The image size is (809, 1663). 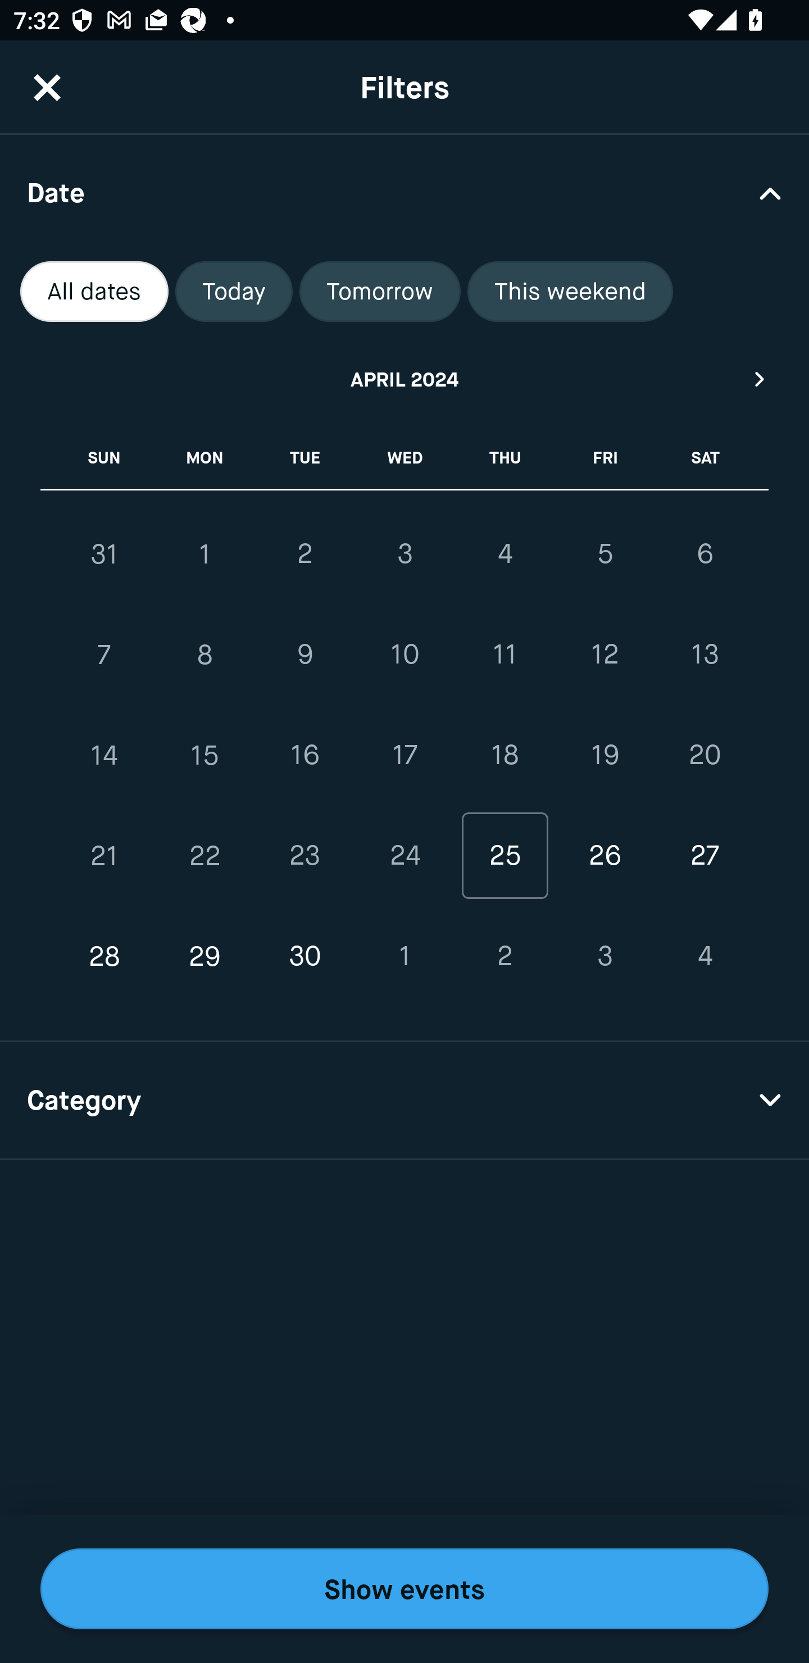 I want to click on Tomorrow, so click(x=380, y=292).